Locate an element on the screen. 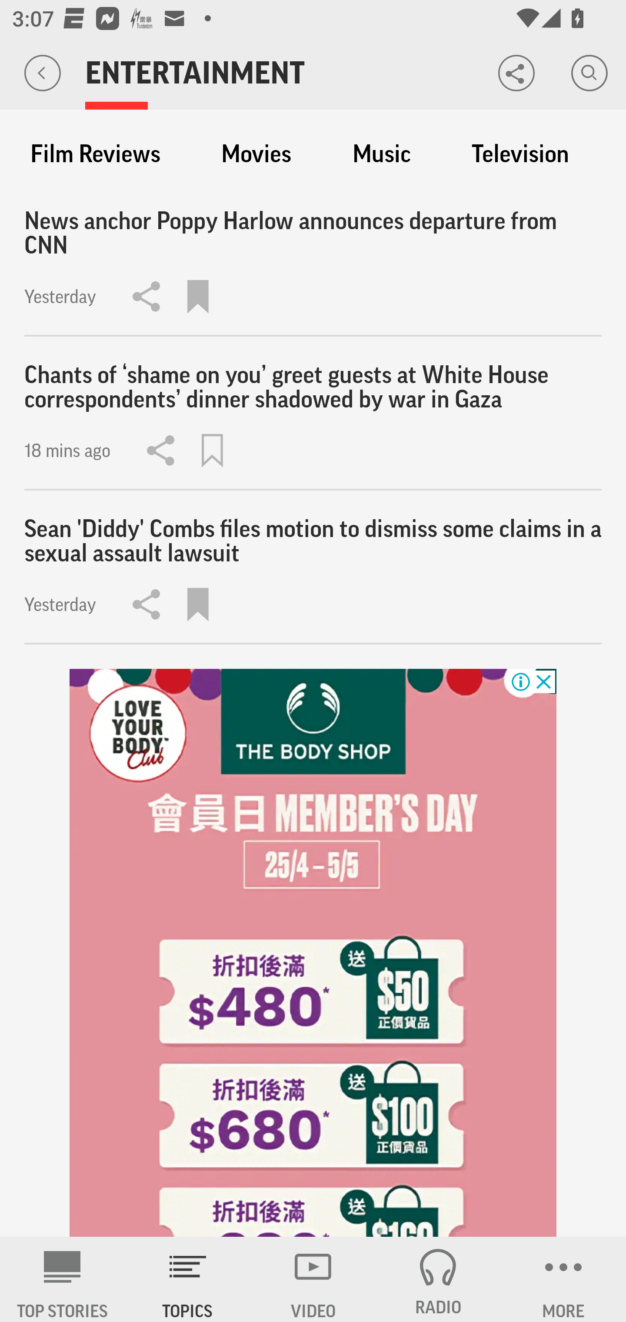 The image size is (626, 1322). VIDEO is located at coordinates (313, 1279).